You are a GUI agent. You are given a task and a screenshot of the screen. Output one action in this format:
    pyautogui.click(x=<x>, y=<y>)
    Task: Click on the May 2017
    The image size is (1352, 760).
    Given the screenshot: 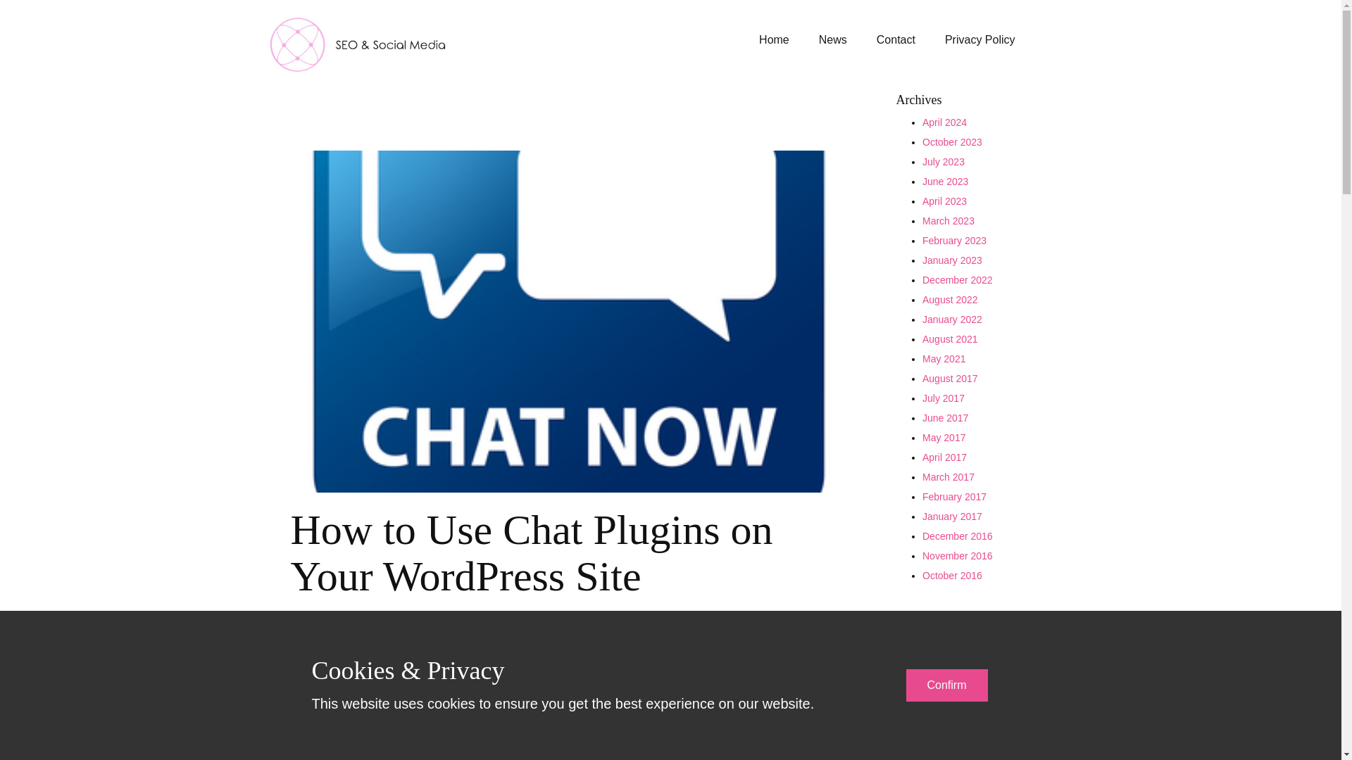 What is the action you would take?
    pyautogui.click(x=944, y=438)
    